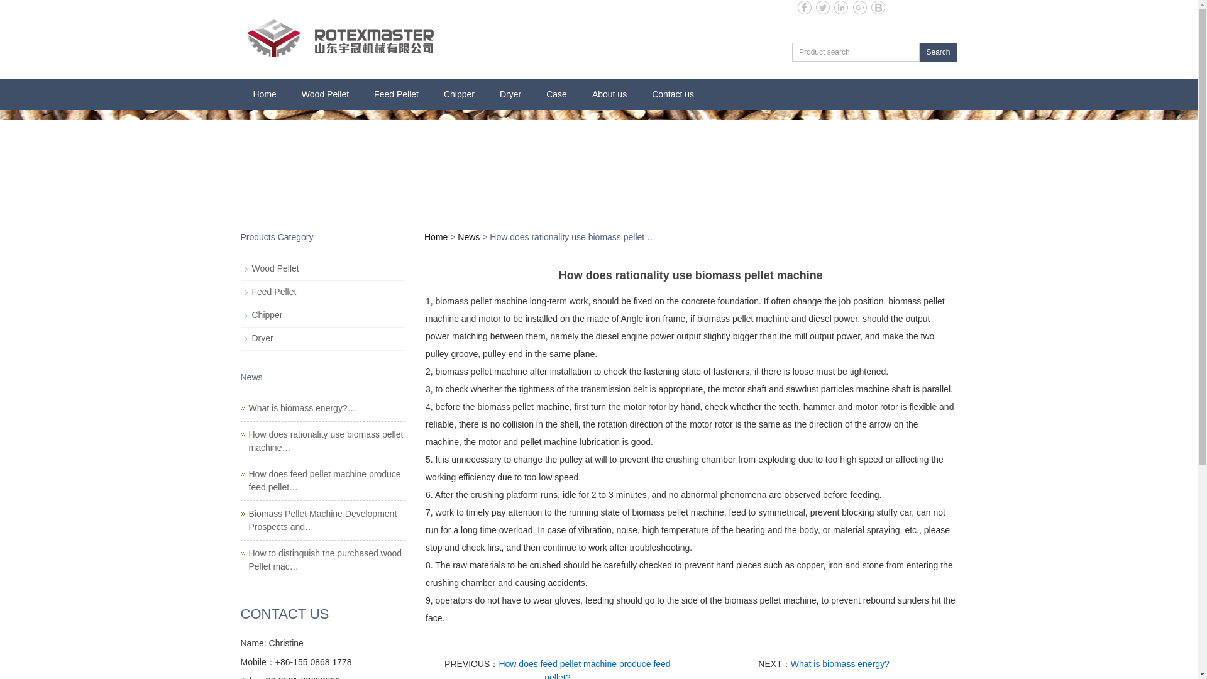 The image size is (1207, 679). Describe the element at coordinates (673, 94) in the screenshot. I see `Contact us` at that location.